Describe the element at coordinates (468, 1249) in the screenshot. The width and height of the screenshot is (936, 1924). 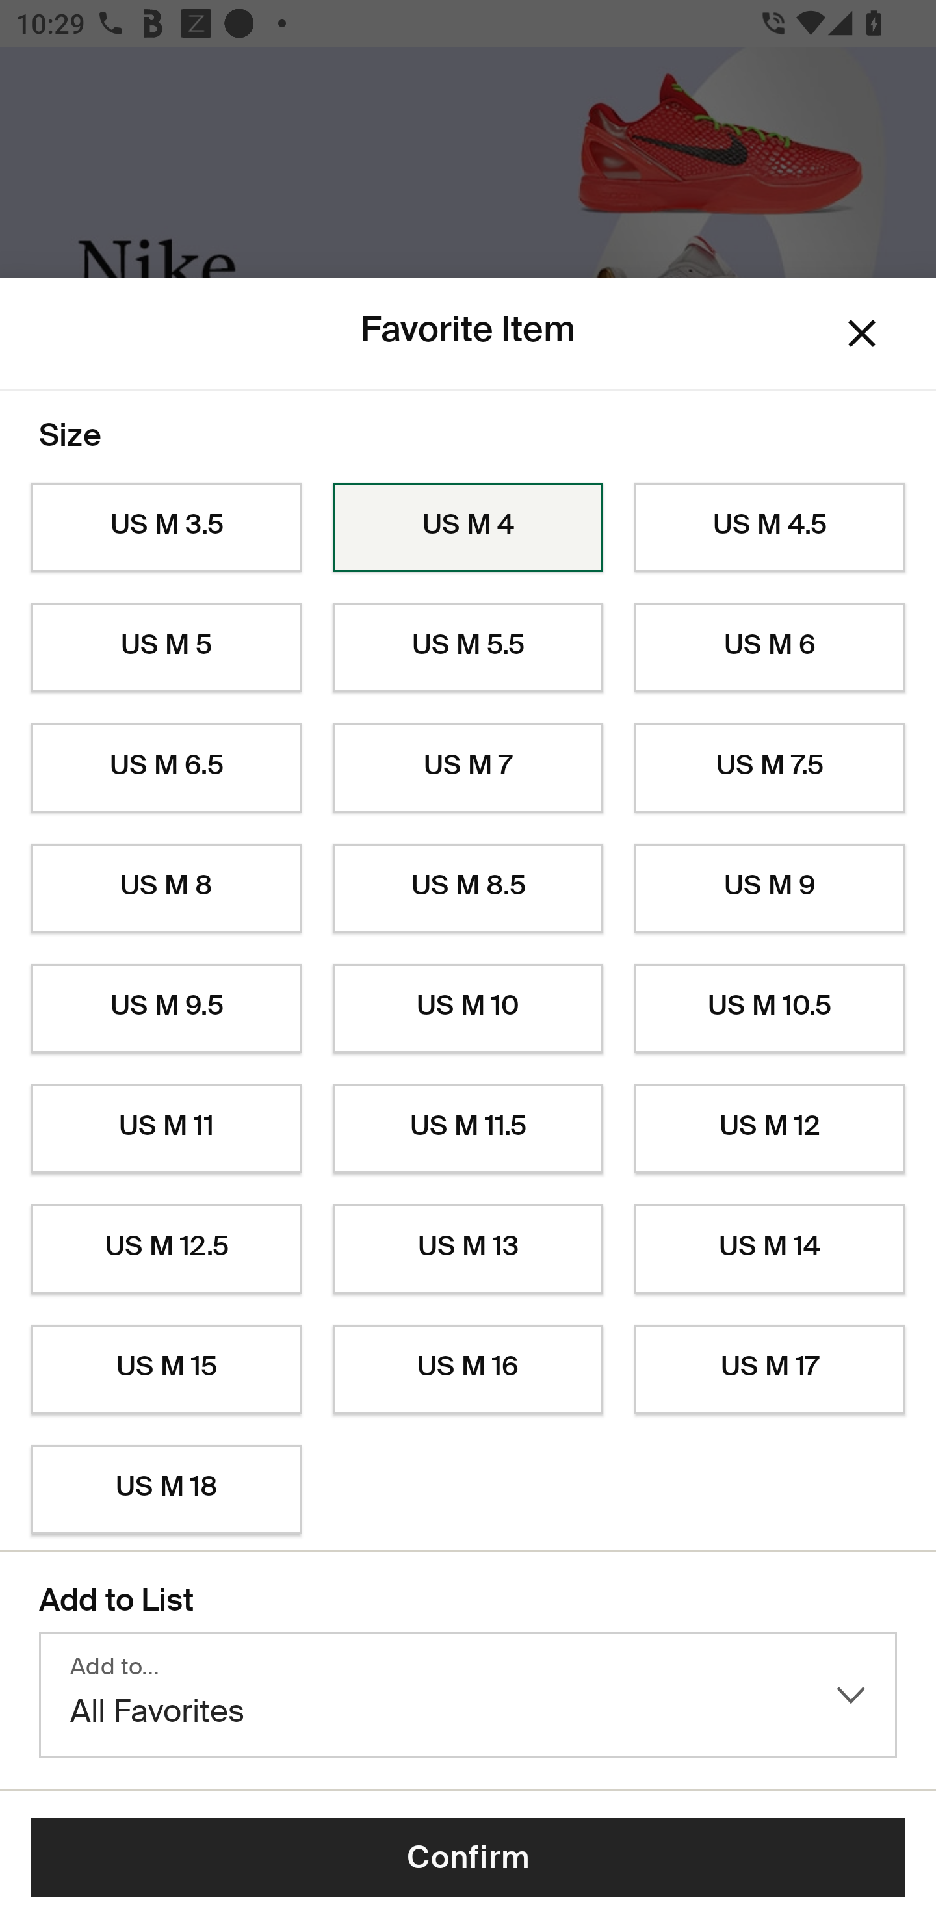
I see `US M 13` at that location.